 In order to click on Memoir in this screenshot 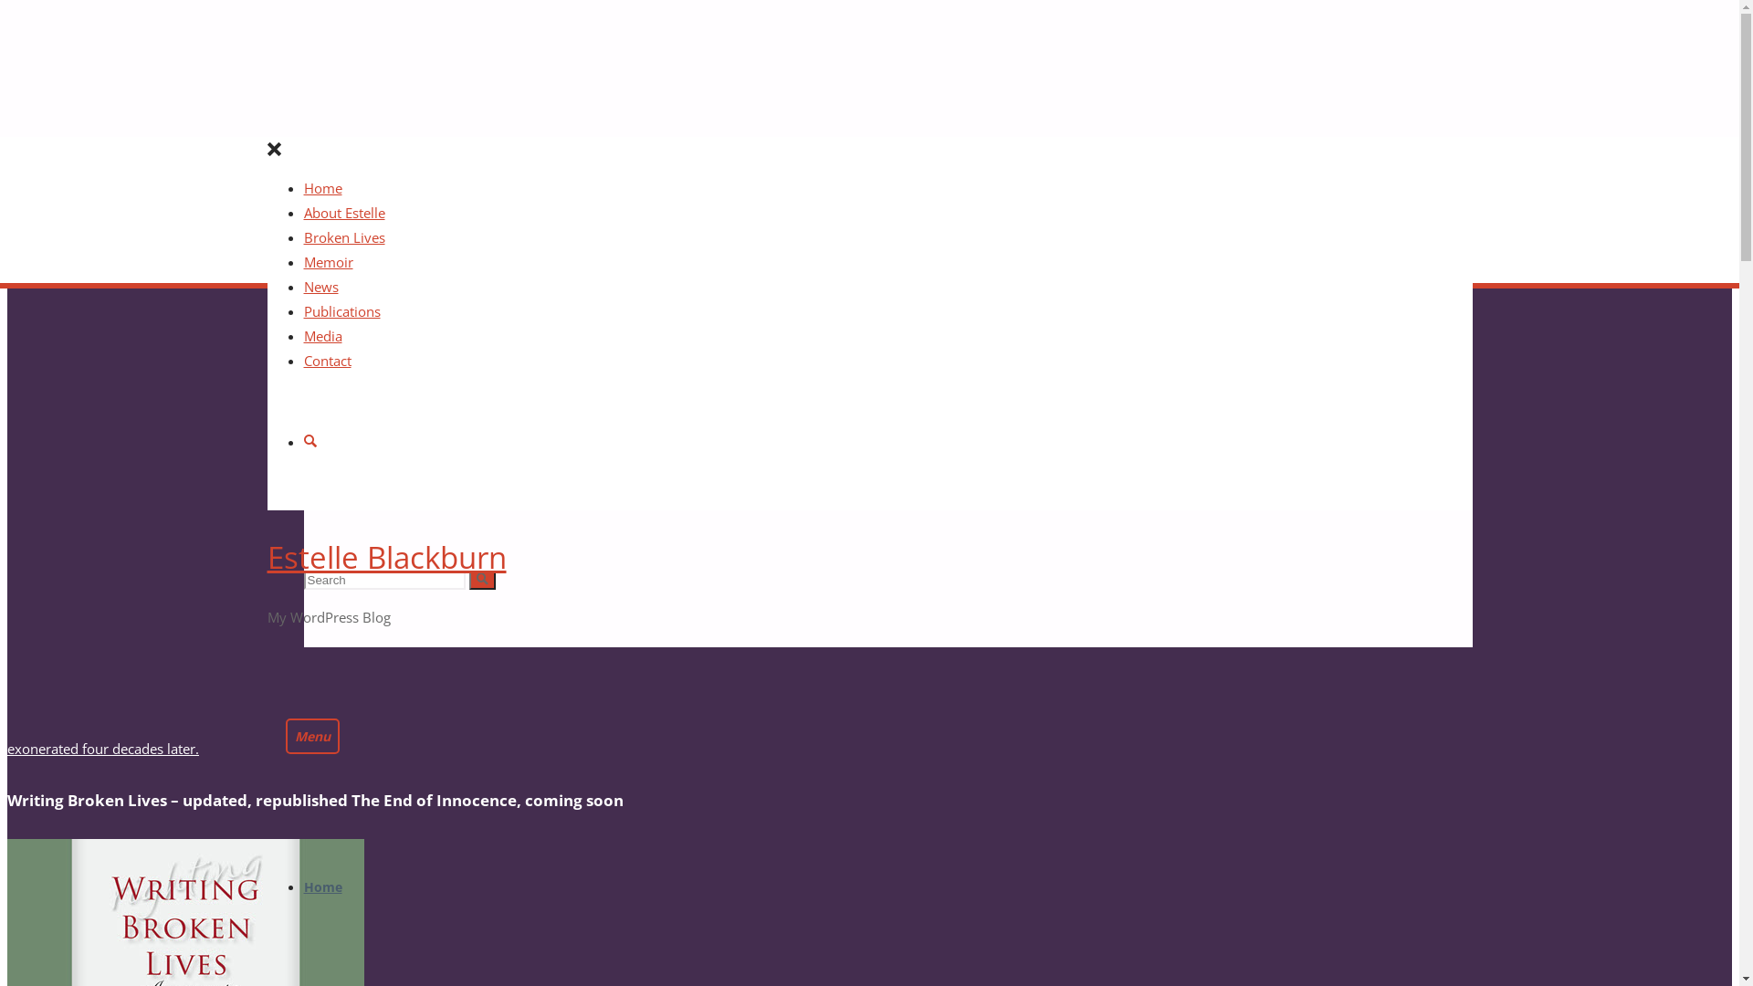, I will do `click(328, 262)`.